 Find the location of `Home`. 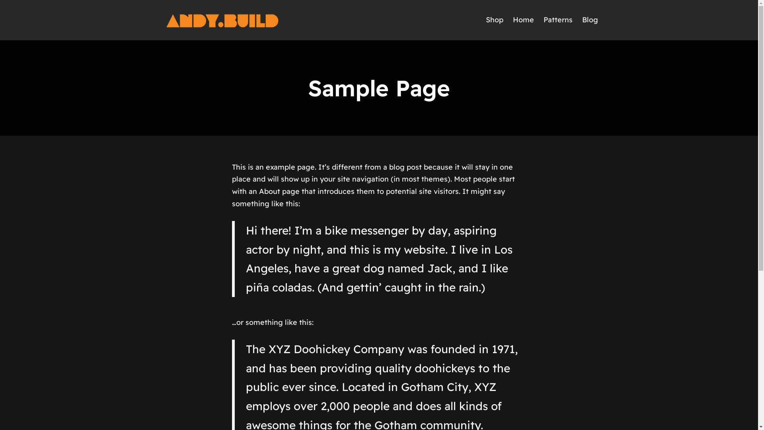

Home is located at coordinates (523, 20).